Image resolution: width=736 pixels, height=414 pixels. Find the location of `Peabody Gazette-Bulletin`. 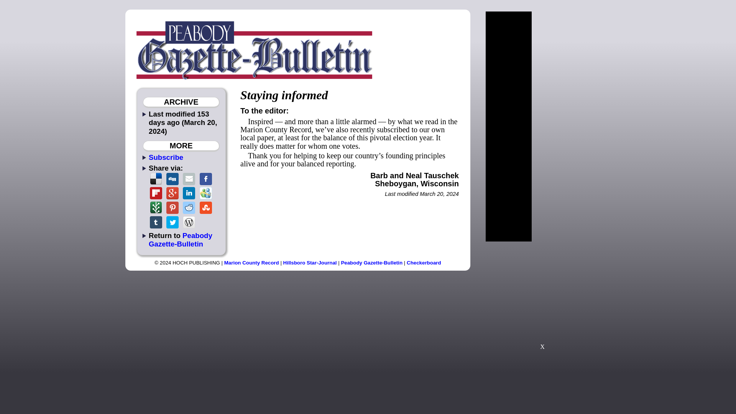

Peabody Gazette-Bulletin is located at coordinates (180, 239).